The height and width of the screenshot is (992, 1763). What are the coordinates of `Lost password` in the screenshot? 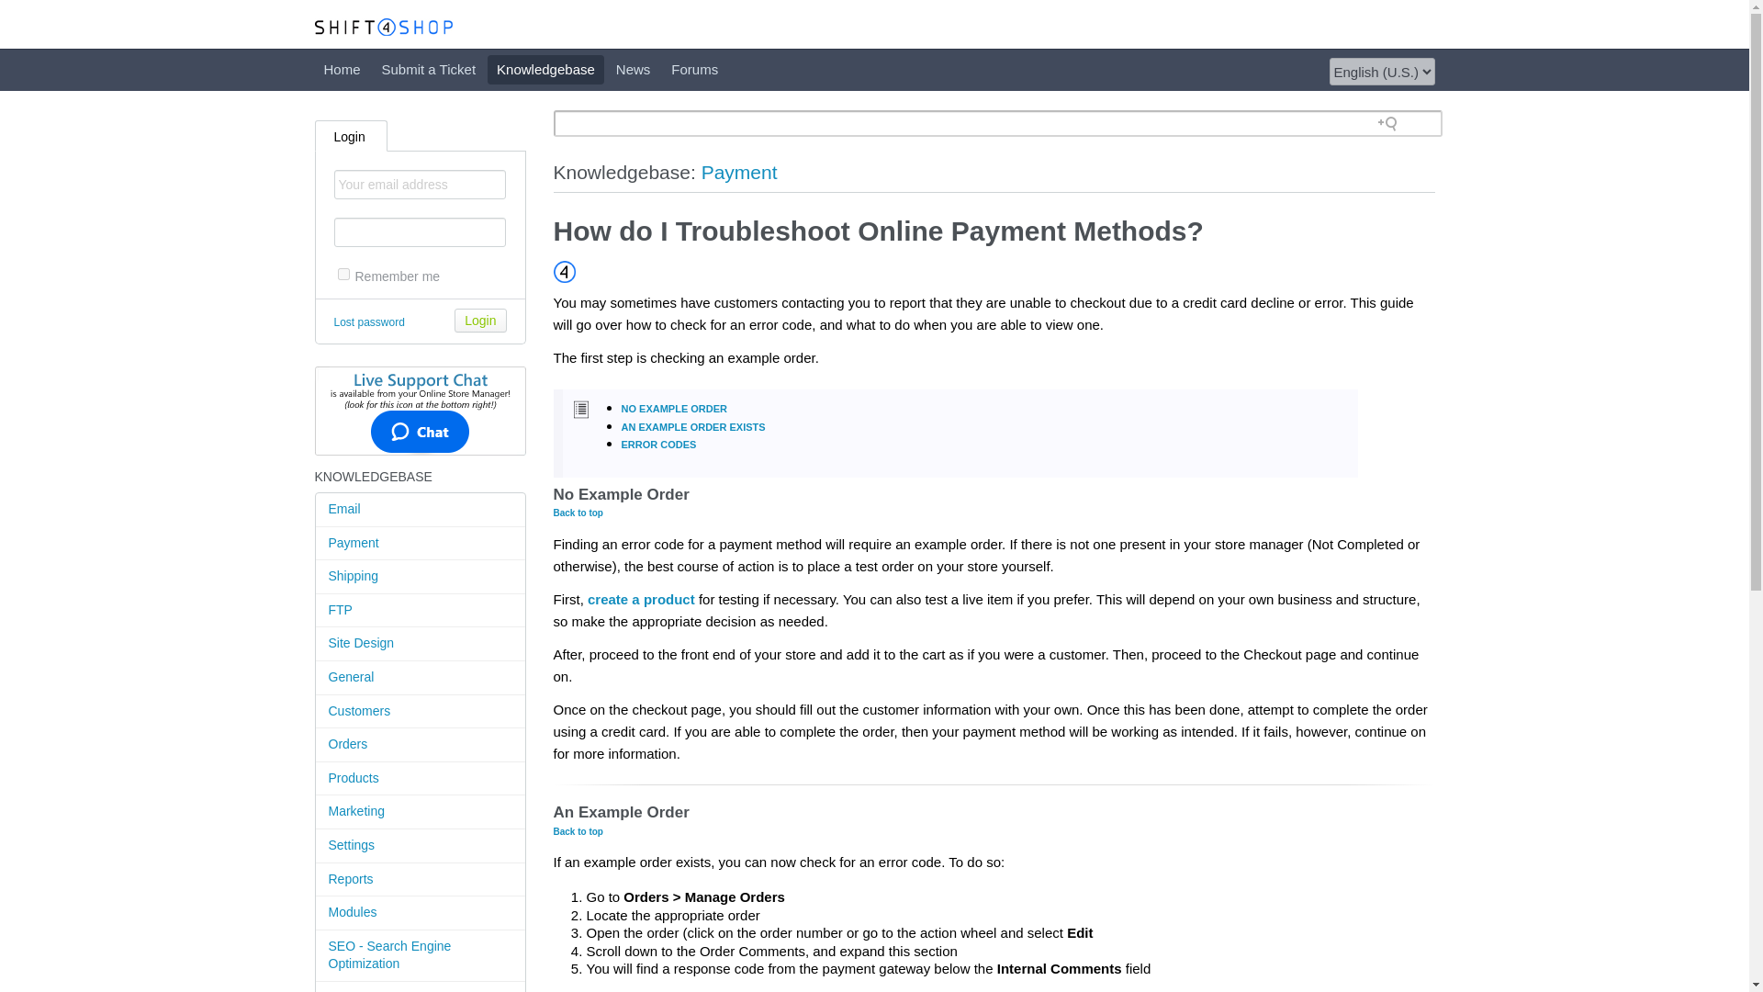 It's located at (369, 321).